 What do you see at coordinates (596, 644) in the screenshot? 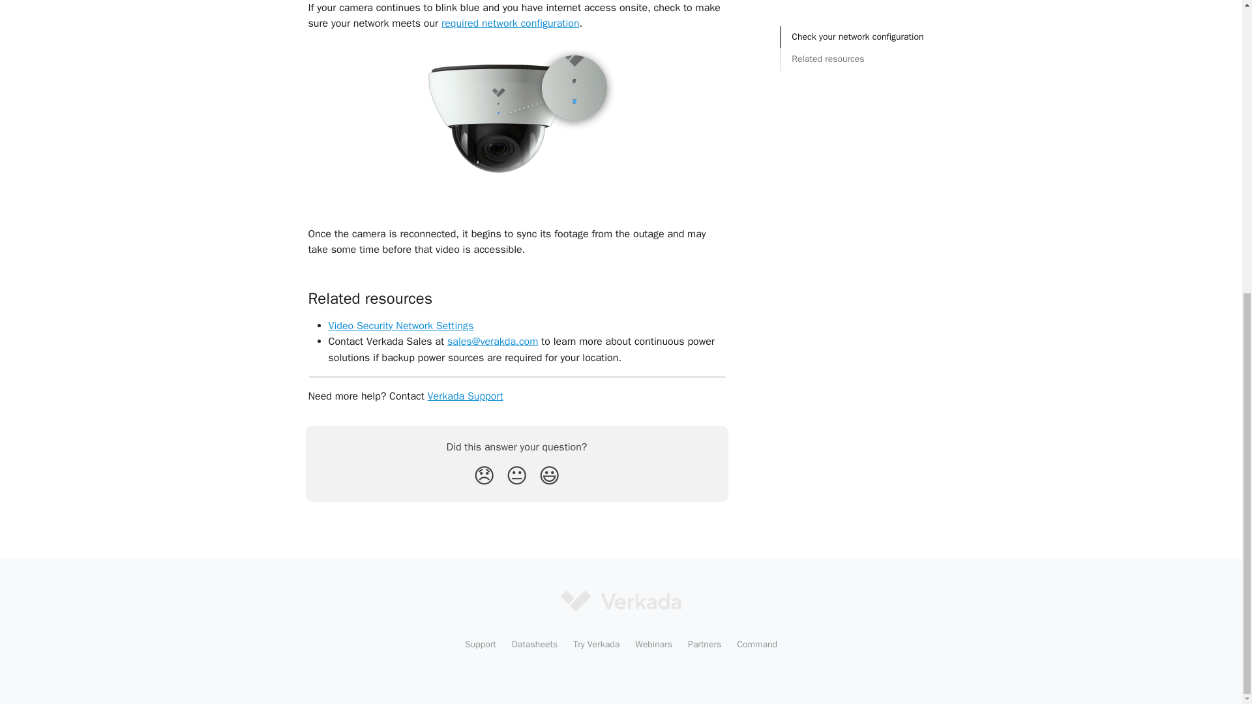
I see `Try Verkada` at bounding box center [596, 644].